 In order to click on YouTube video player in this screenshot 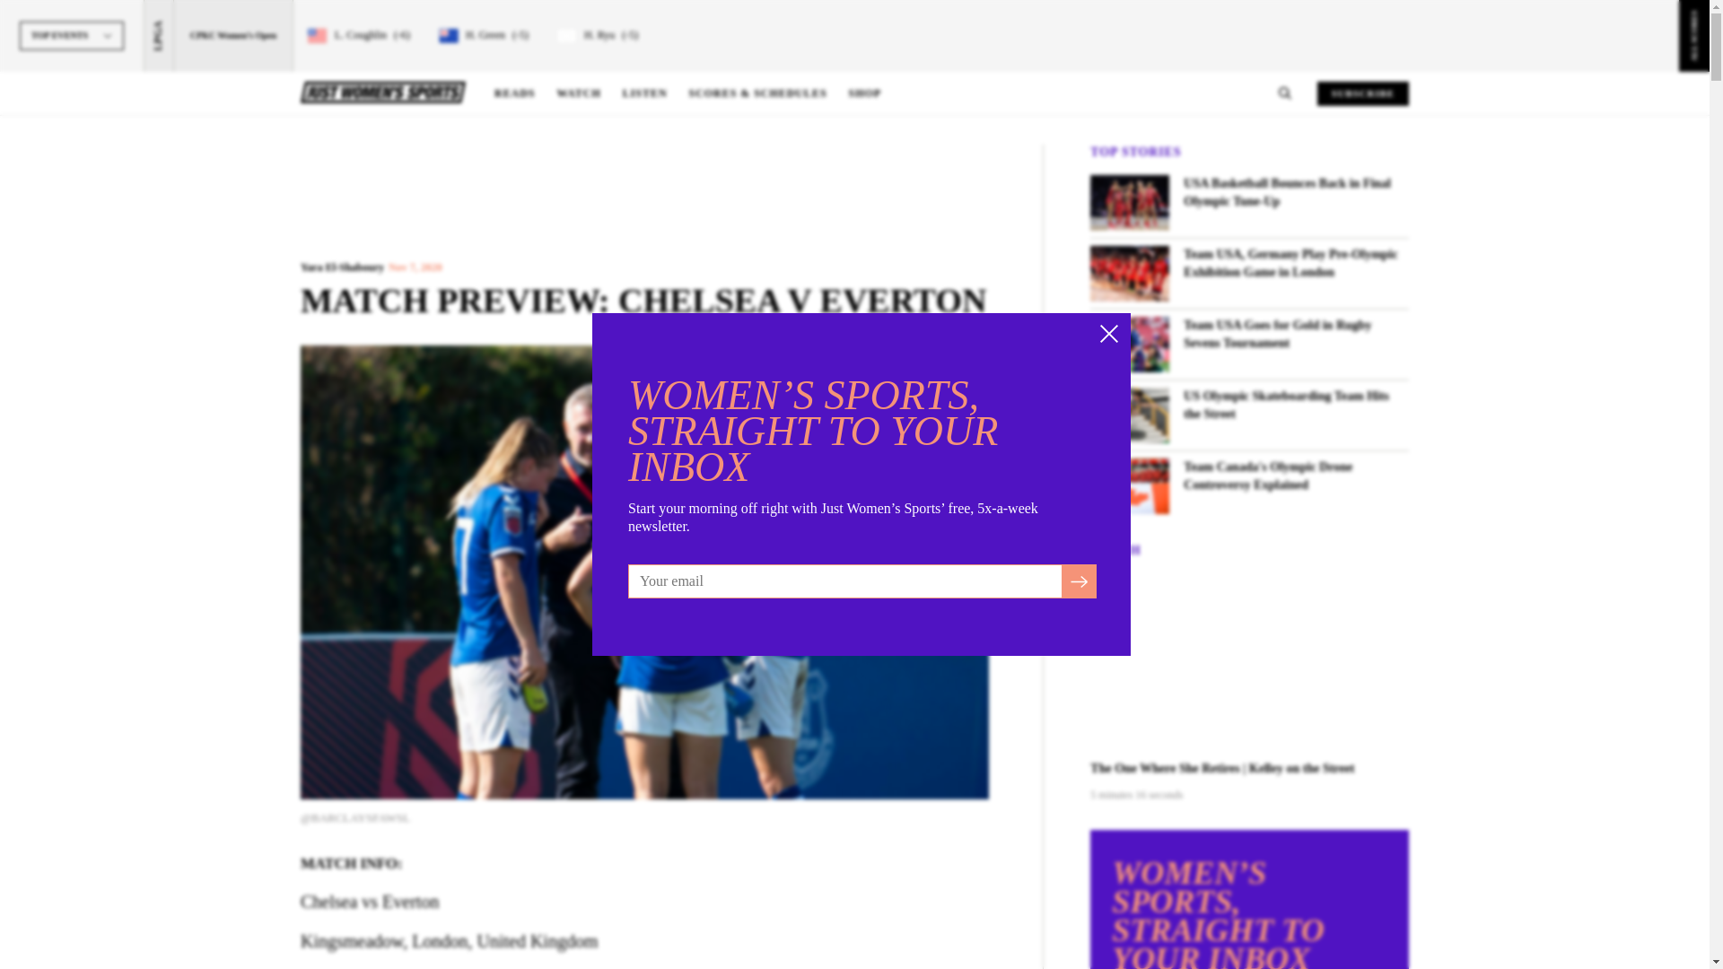, I will do `click(1249, 663)`.